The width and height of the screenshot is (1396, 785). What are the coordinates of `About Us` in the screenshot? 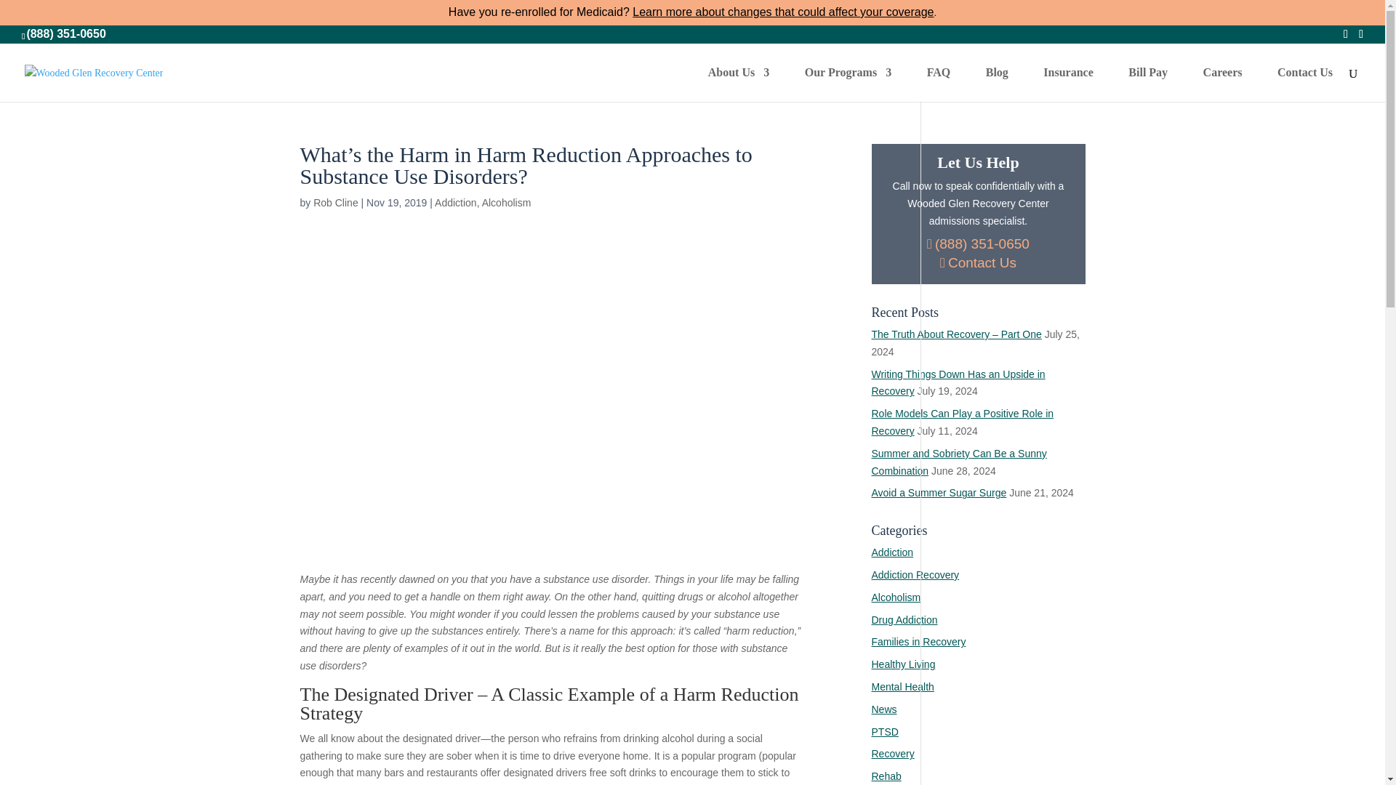 It's located at (738, 84).